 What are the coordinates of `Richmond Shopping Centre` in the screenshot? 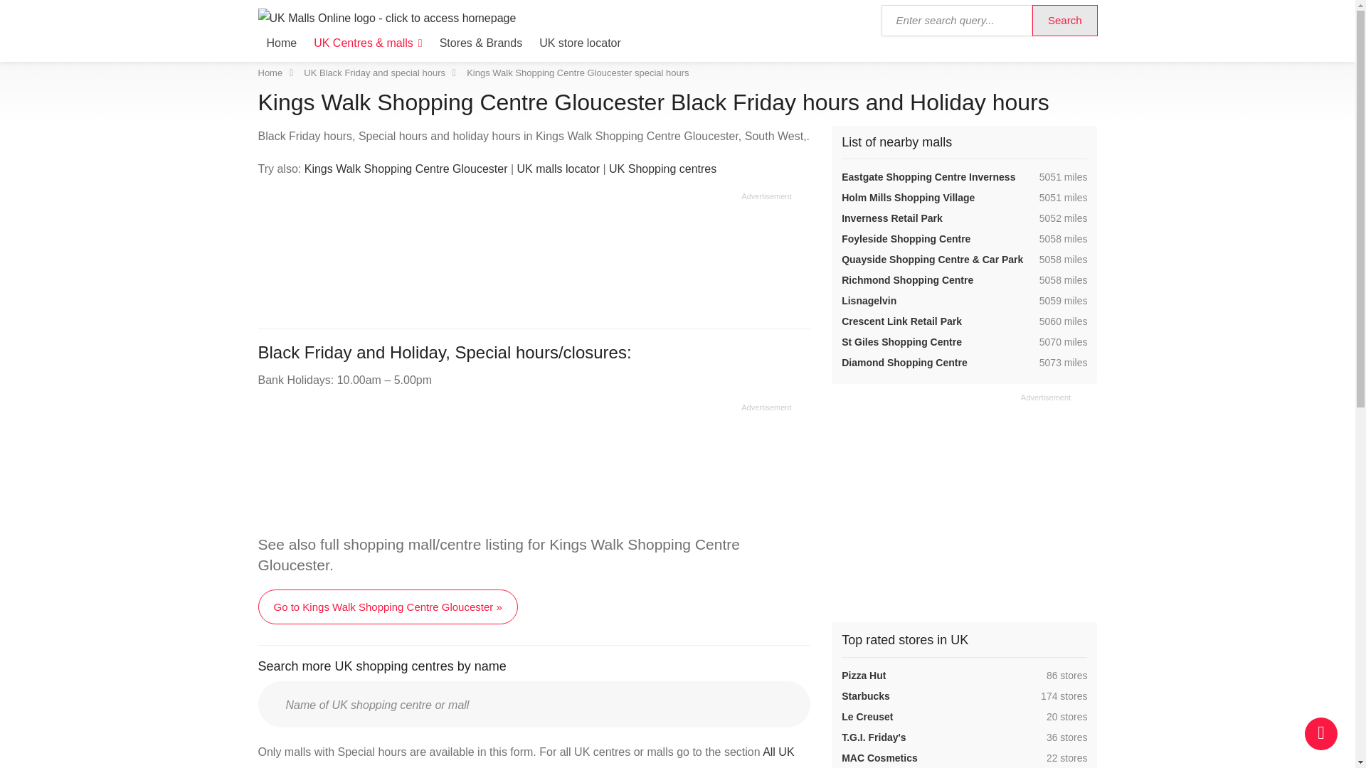 It's located at (906, 279).